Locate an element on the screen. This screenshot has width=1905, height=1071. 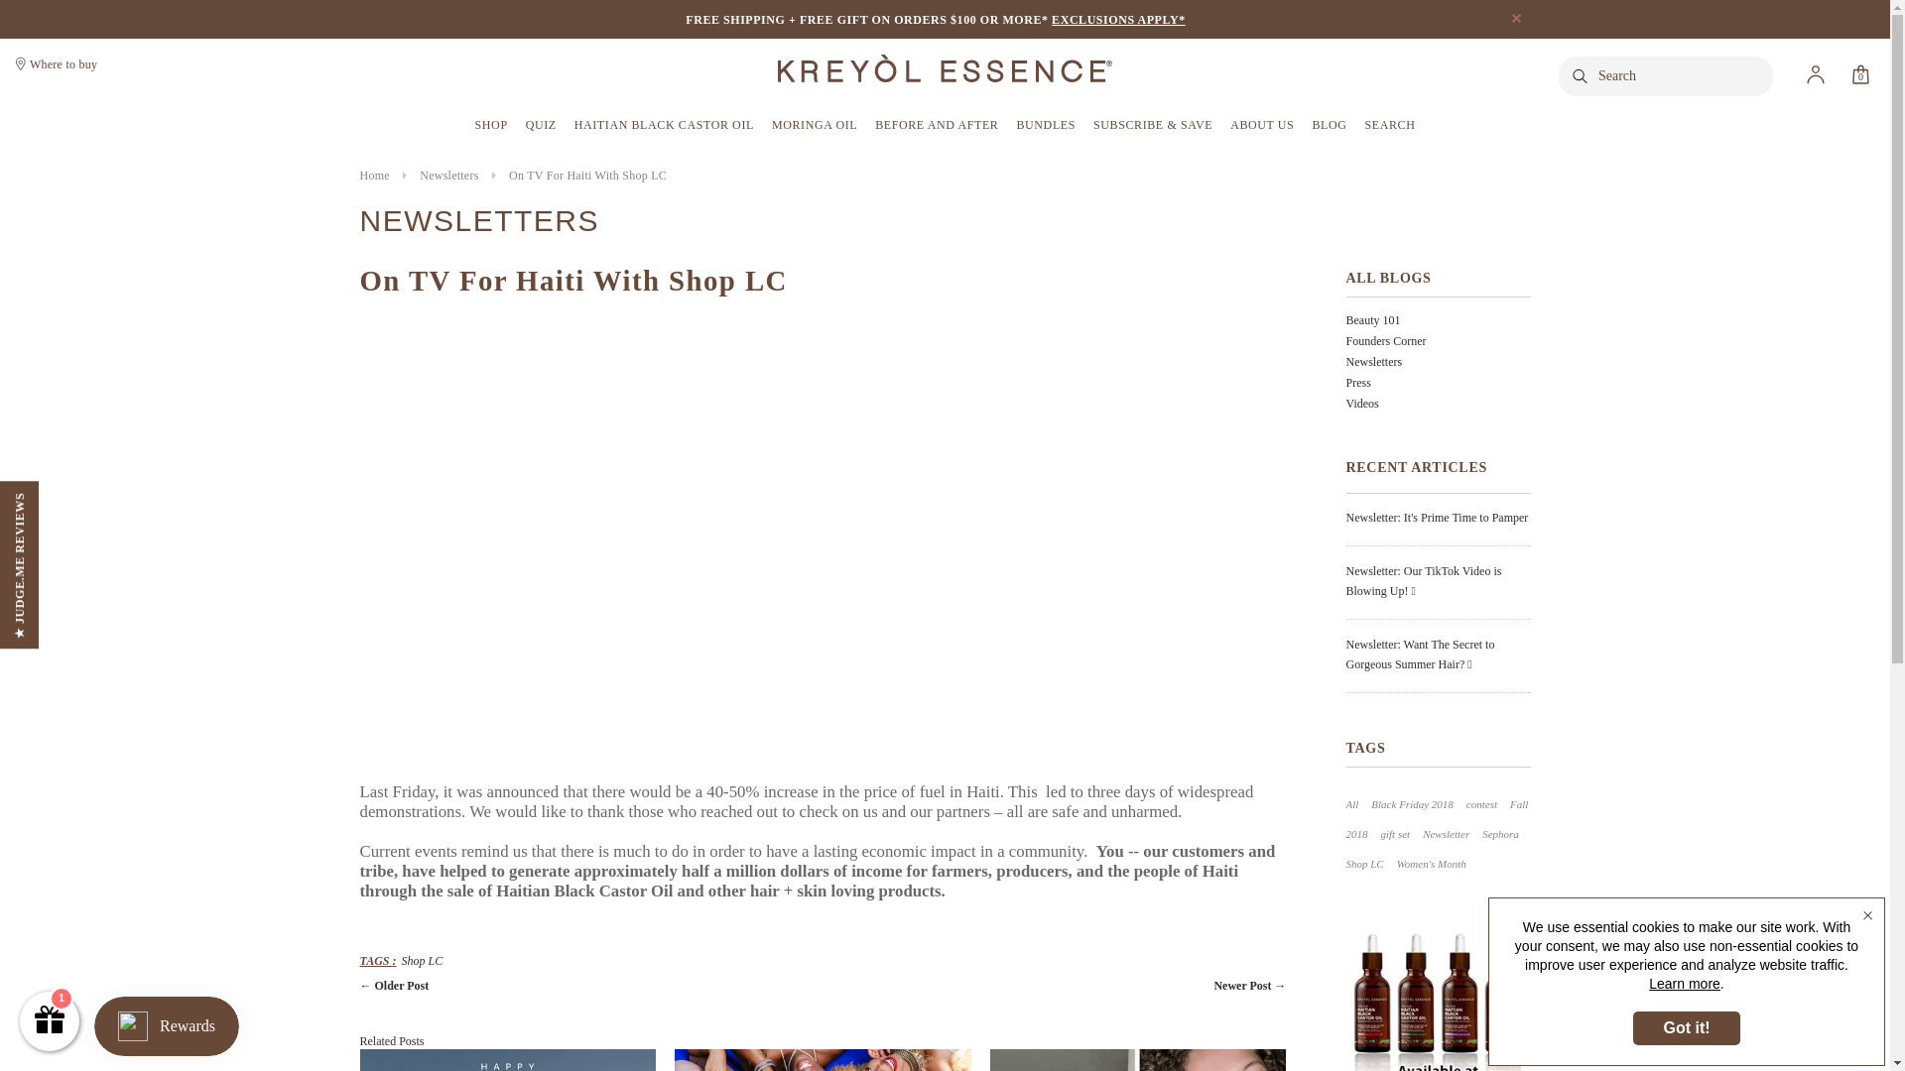
Search is located at coordinates (1581, 75).